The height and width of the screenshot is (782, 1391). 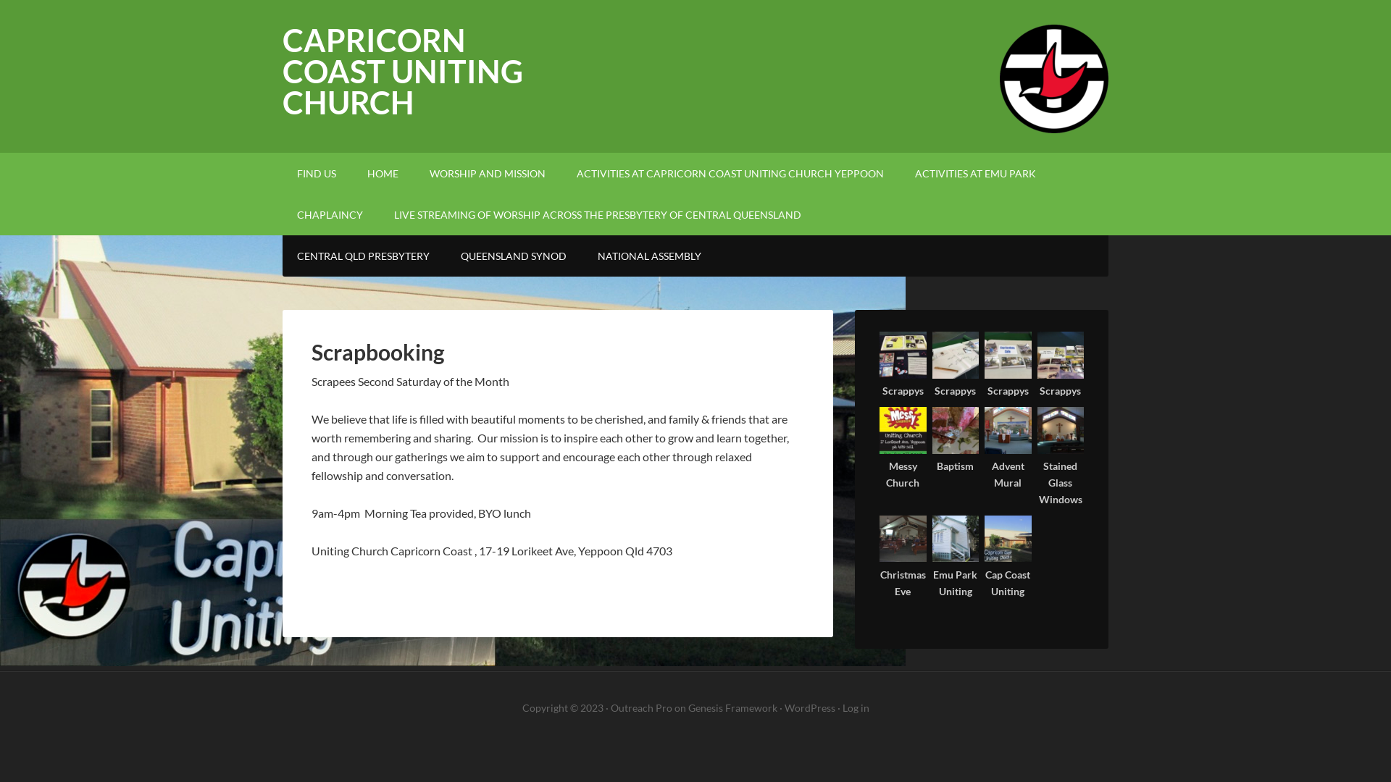 What do you see at coordinates (649, 256) in the screenshot?
I see `NATIONAL ASSEMBLY` at bounding box center [649, 256].